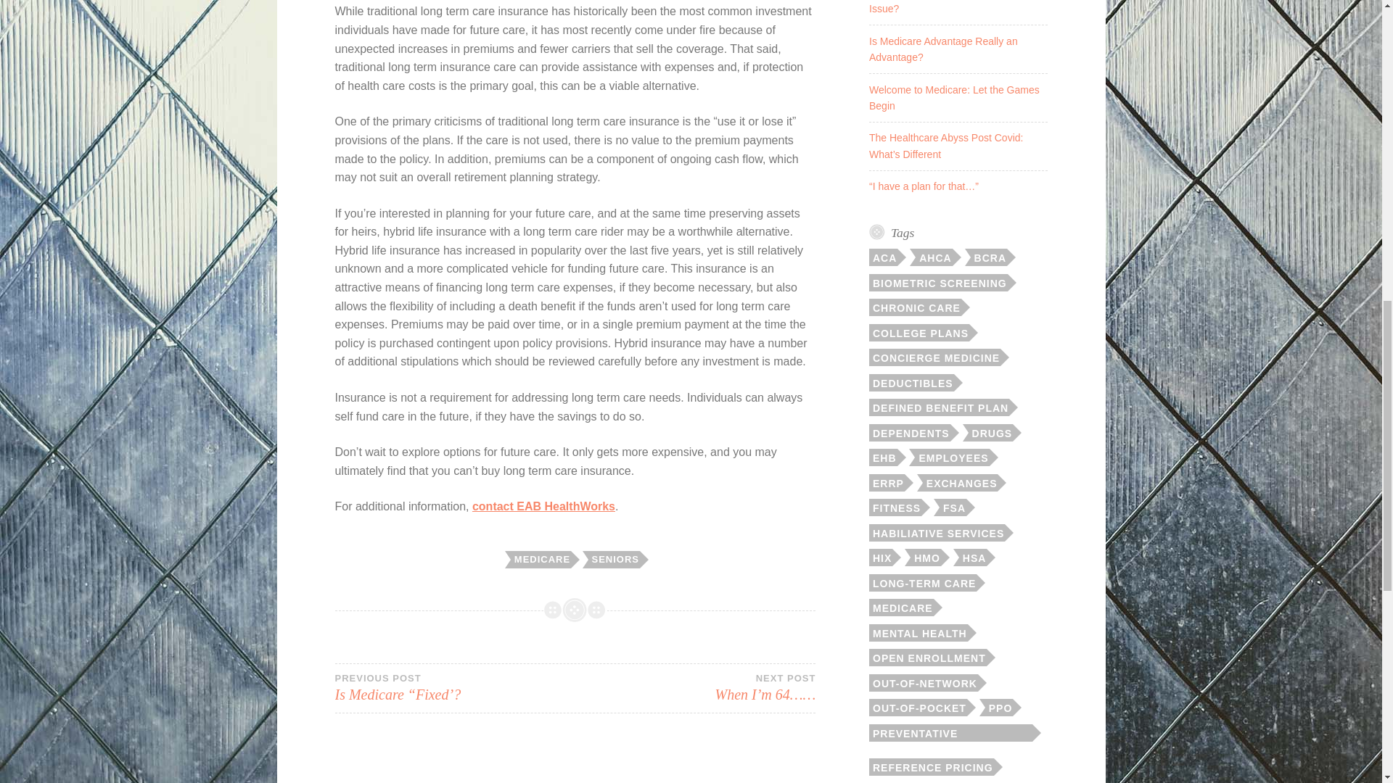  What do you see at coordinates (911, 383) in the screenshot?
I see `DEDUCTIBLES` at bounding box center [911, 383].